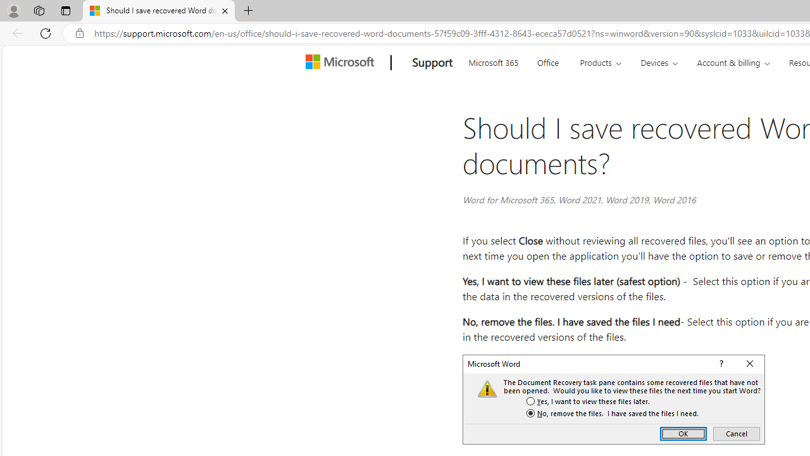  Describe the element at coordinates (46, 33) in the screenshot. I see `Refresh` at that location.